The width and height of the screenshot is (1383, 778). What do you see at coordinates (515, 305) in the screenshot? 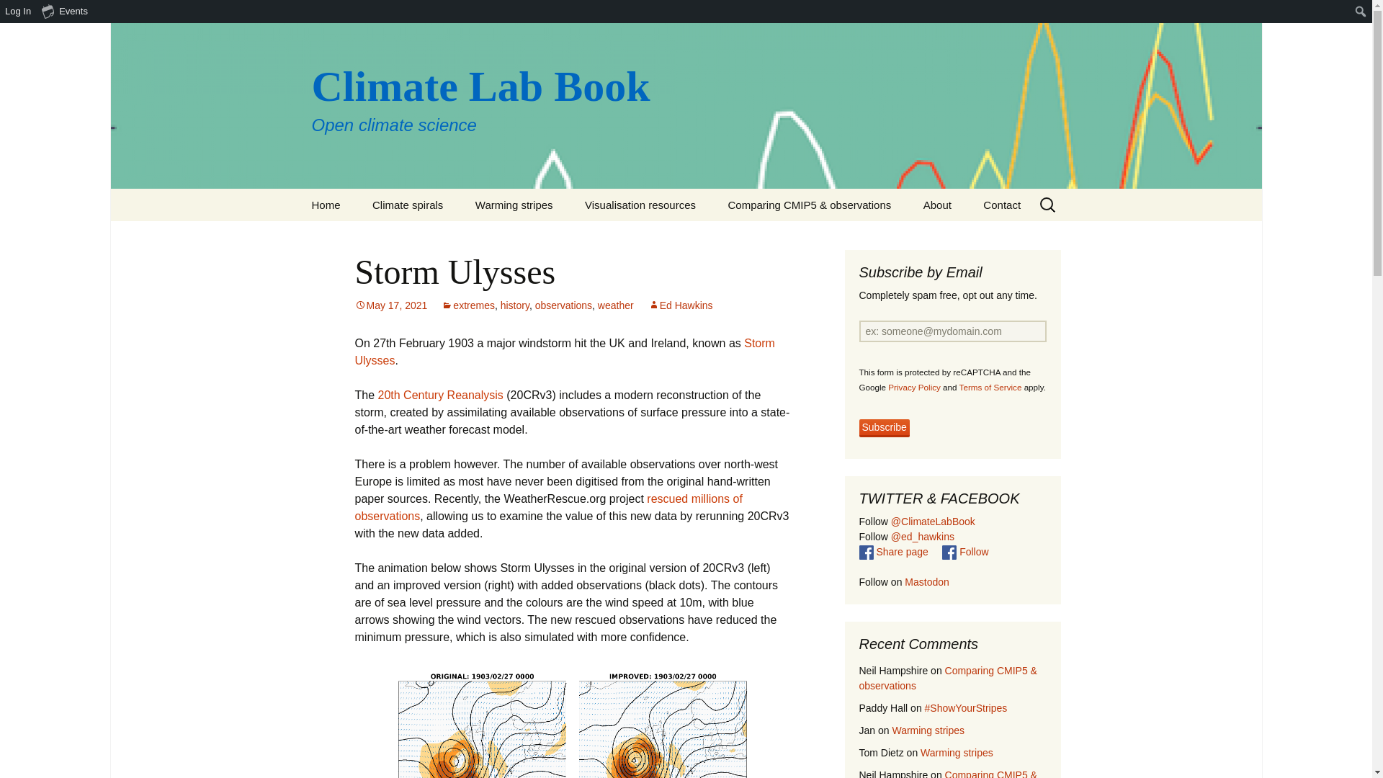
I see `history` at bounding box center [515, 305].